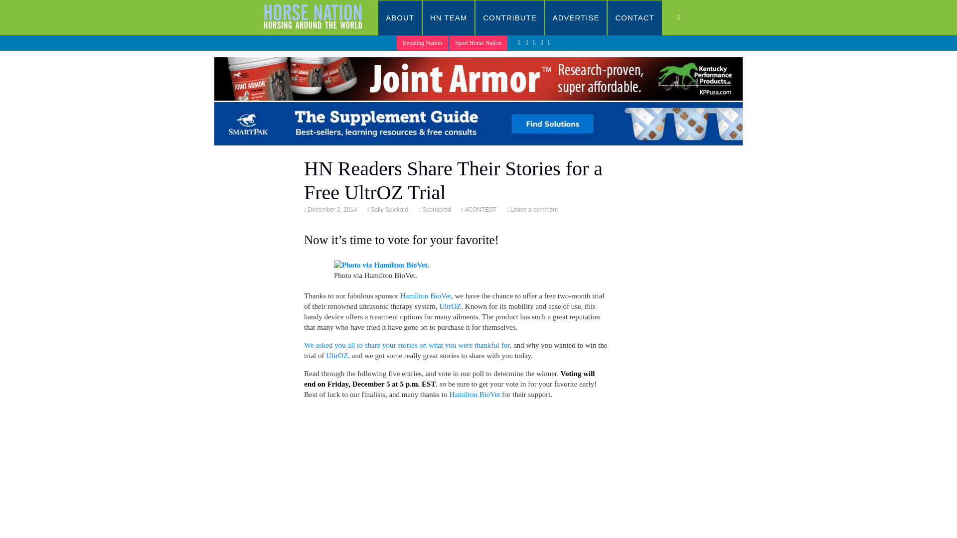 The image size is (957, 538). I want to click on Leave a comment, so click(533, 209).